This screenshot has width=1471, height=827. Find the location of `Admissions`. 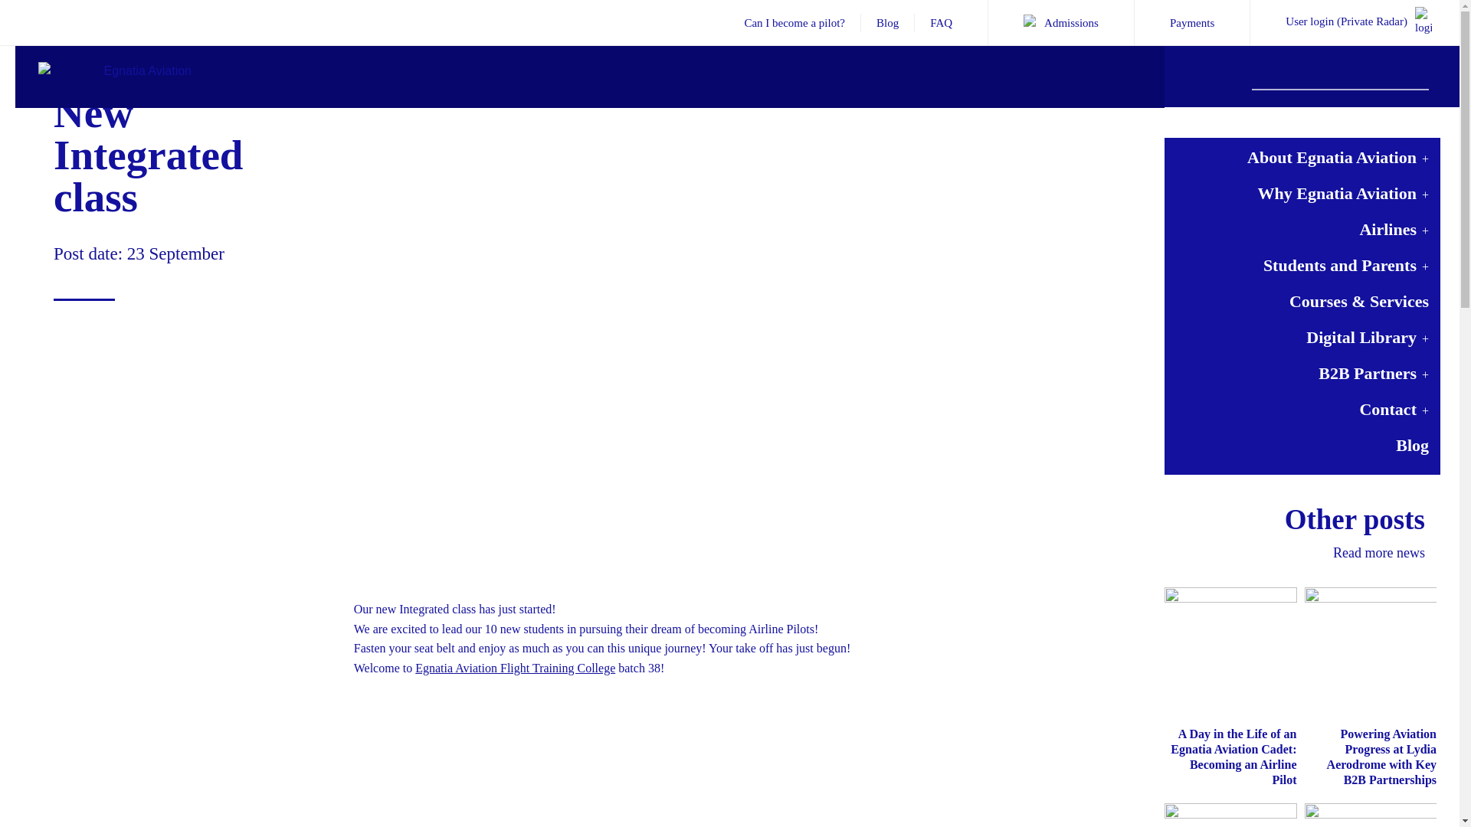

Admissions is located at coordinates (1061, 22).